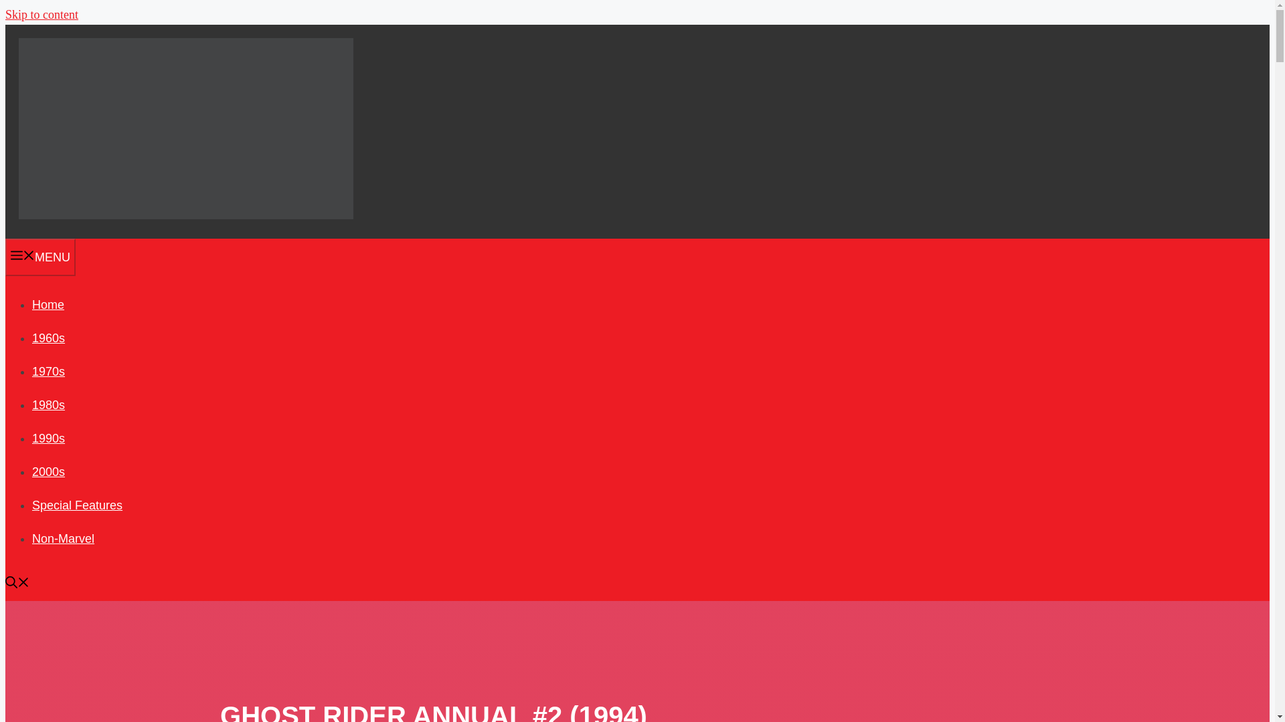 The image size is (1285, 722). What do you see at coordinates (48, 372) in the screenshot?
I see `1970s` at bounding box center [48, 372].